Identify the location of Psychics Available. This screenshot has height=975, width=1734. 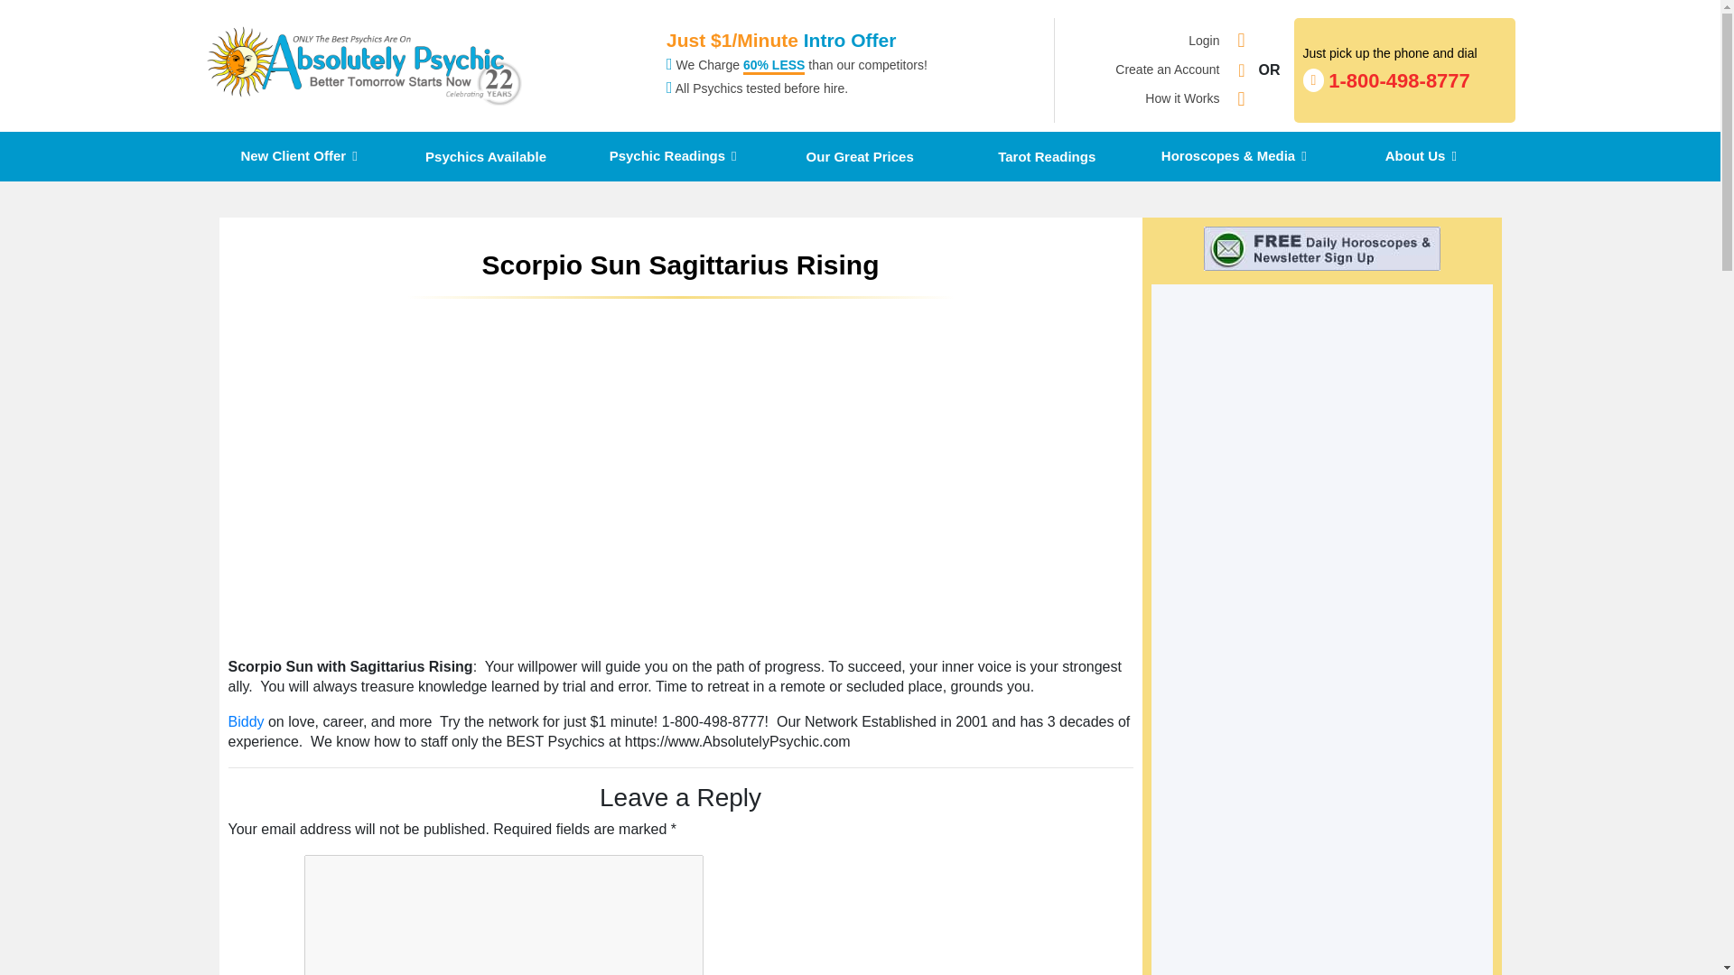
(298, 155).